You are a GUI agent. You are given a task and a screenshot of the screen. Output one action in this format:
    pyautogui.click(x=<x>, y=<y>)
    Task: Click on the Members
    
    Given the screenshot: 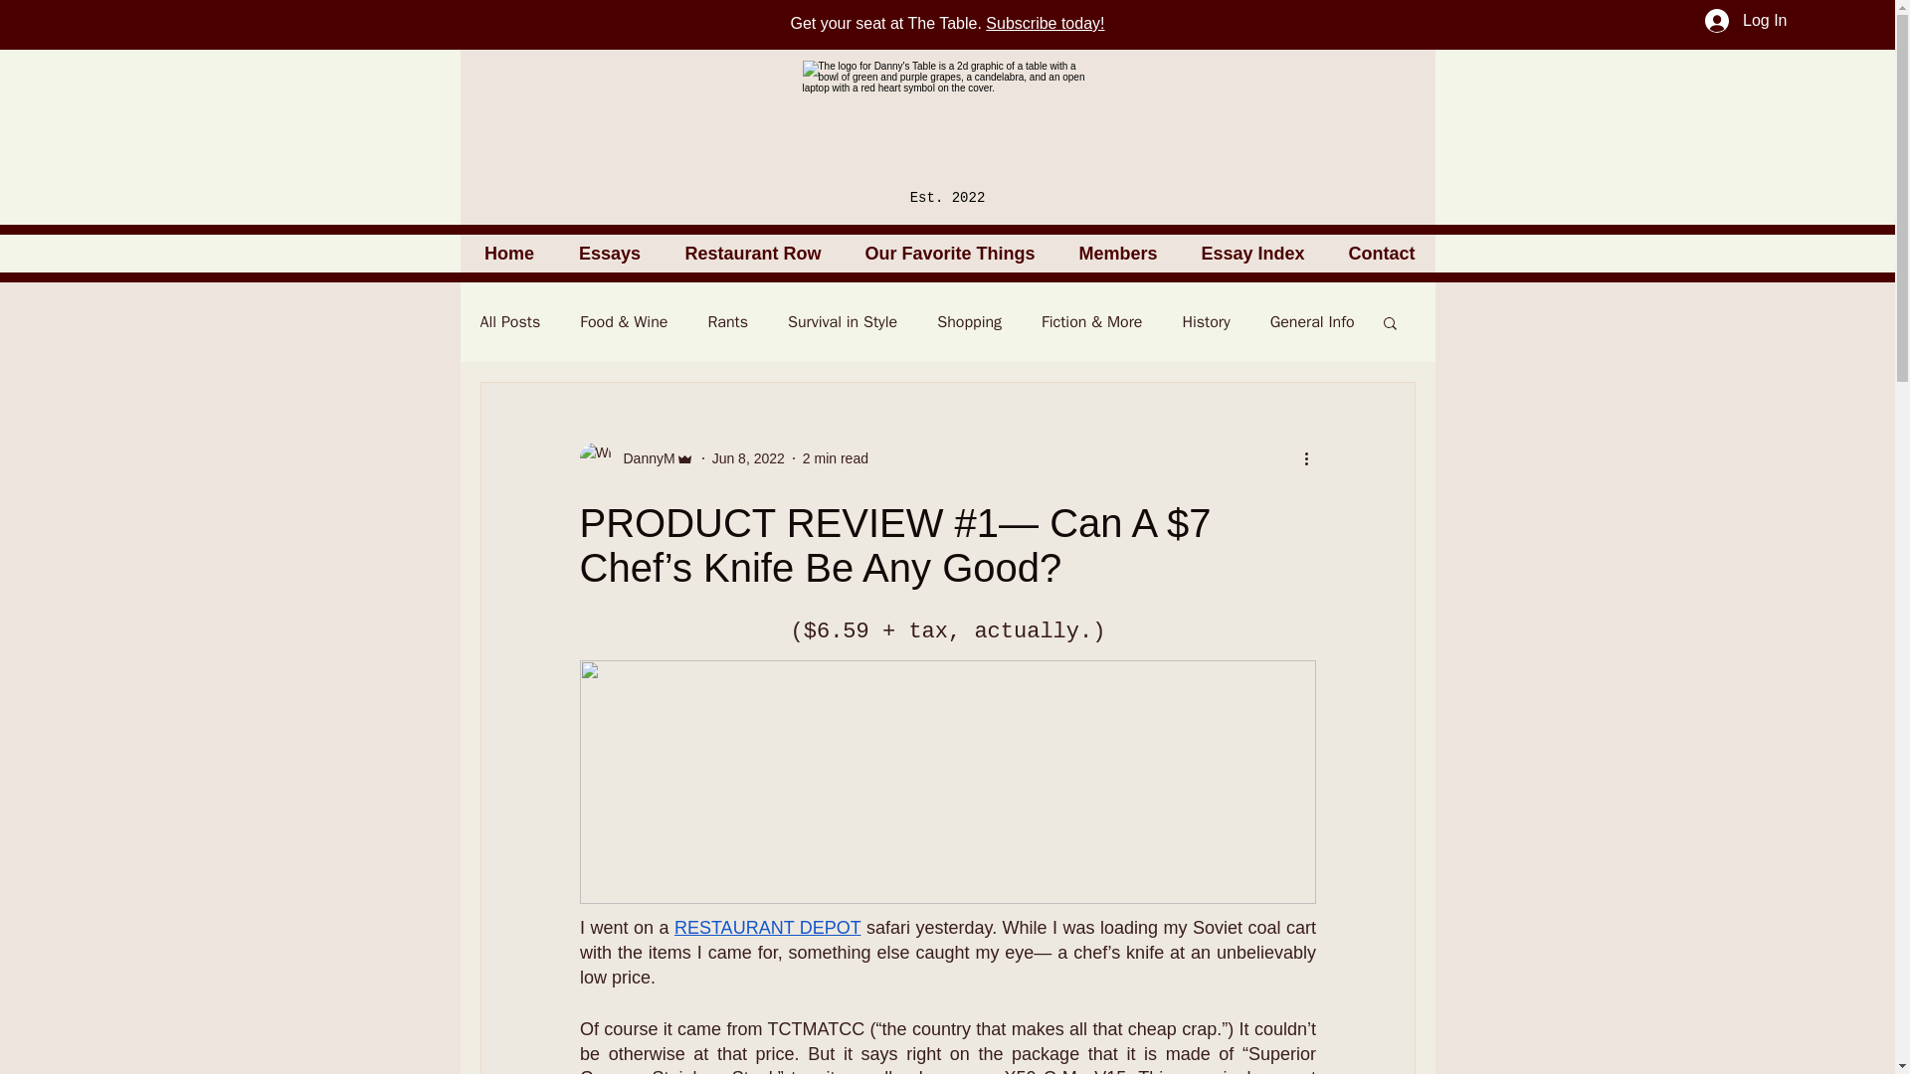 What is the action you would take?
    pyautogui.click(x=1116, y=254)
    